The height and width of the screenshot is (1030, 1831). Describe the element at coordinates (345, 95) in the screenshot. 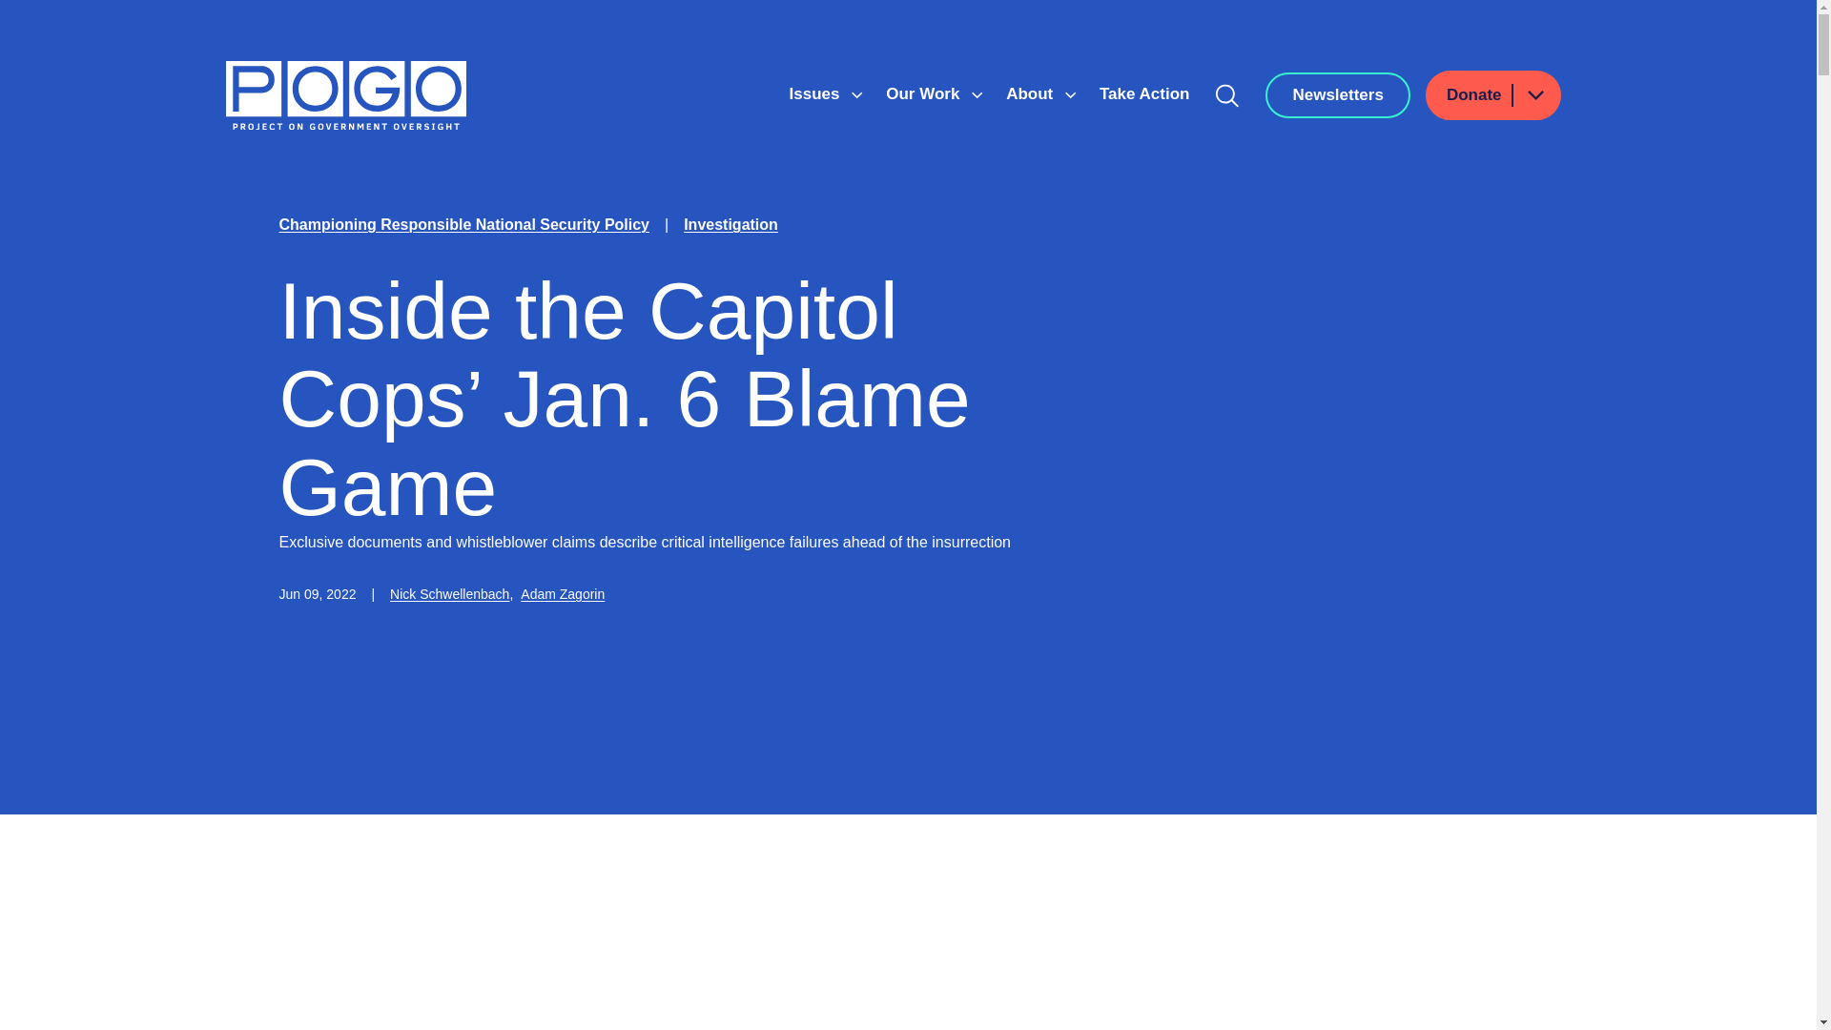

I see `Home` at that location.